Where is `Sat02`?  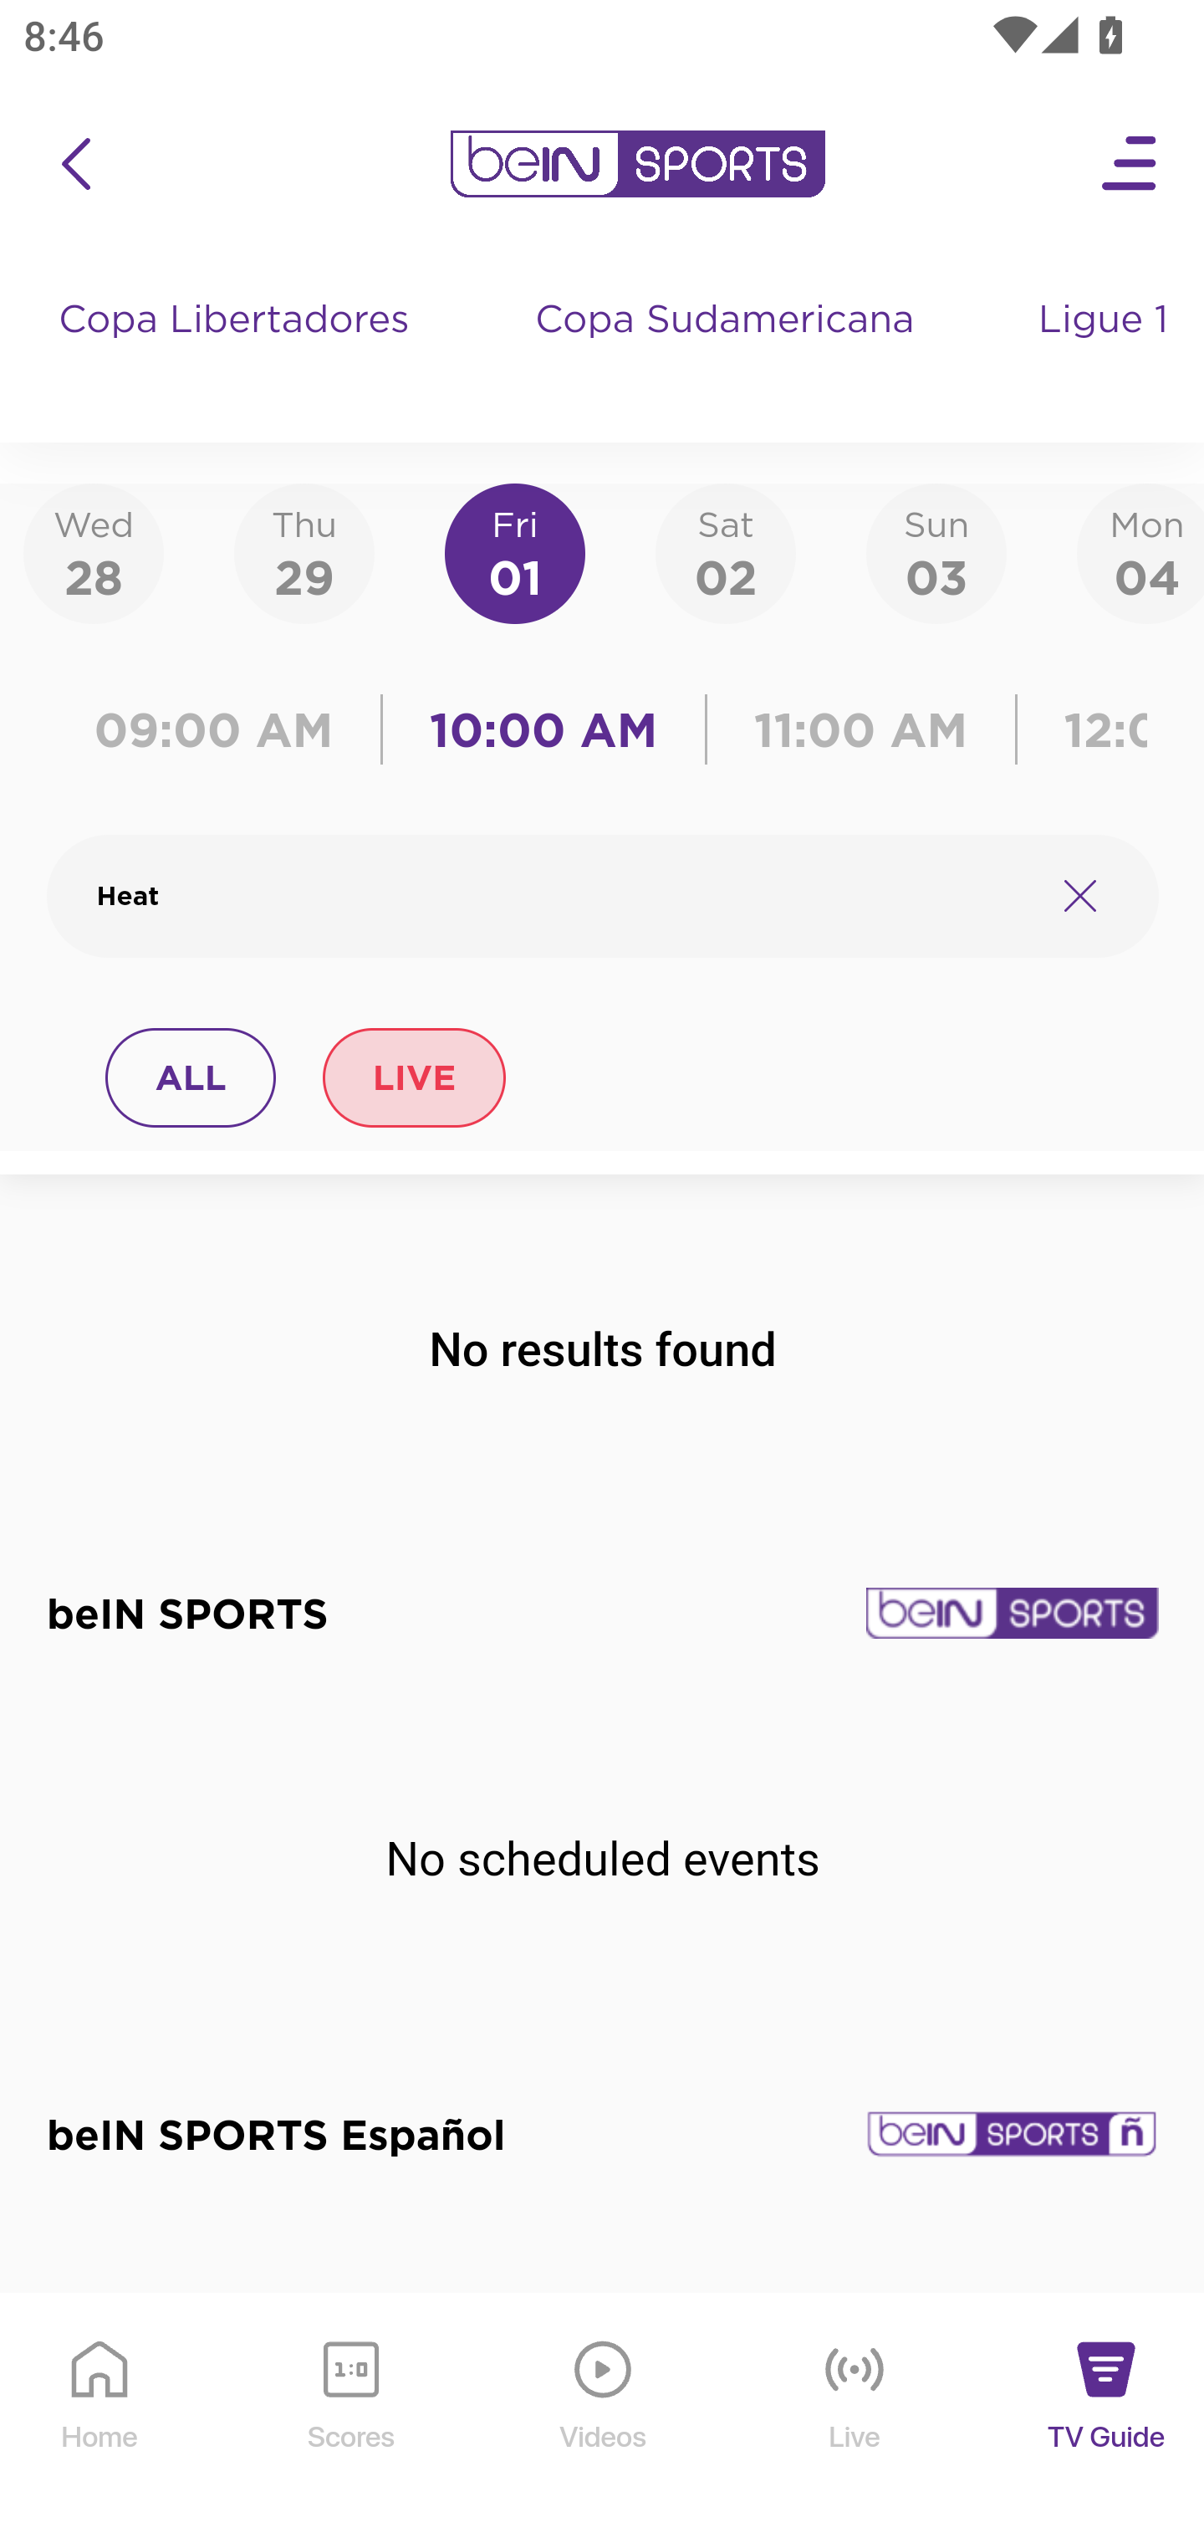
Sat02 is located at coordinates (725, 552).